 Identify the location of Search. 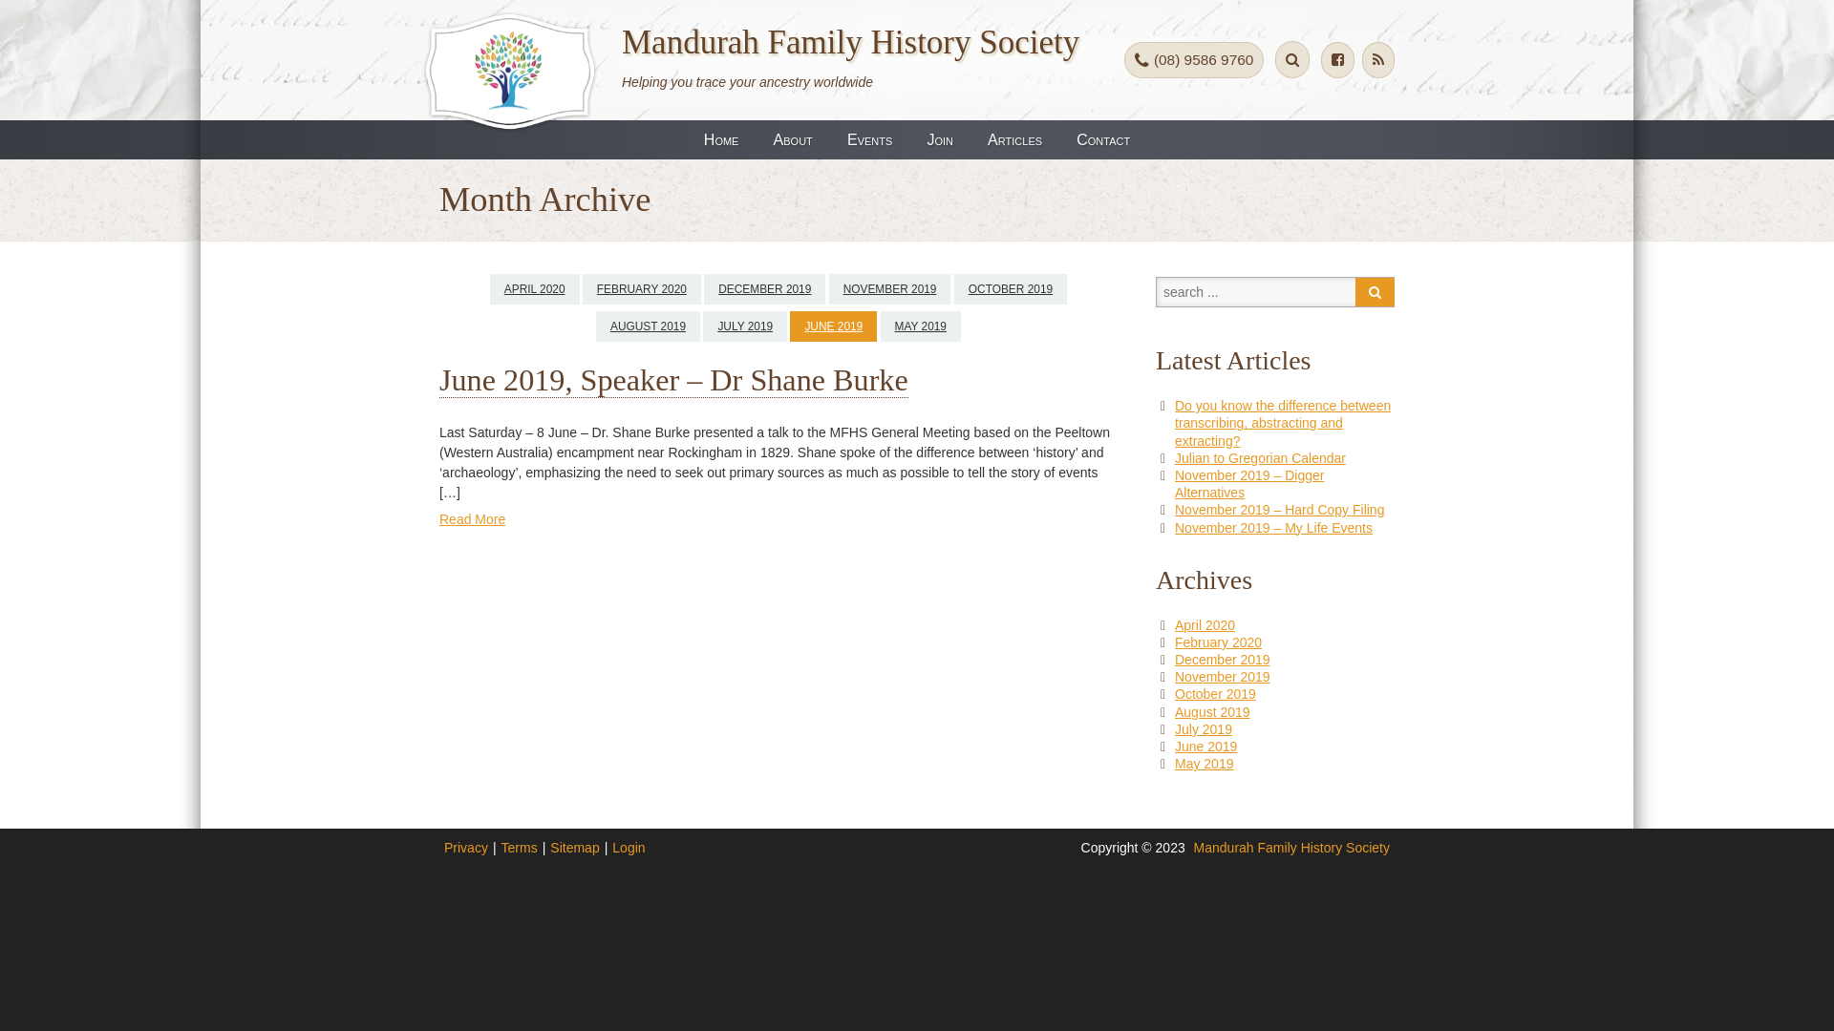
(1375, 292).